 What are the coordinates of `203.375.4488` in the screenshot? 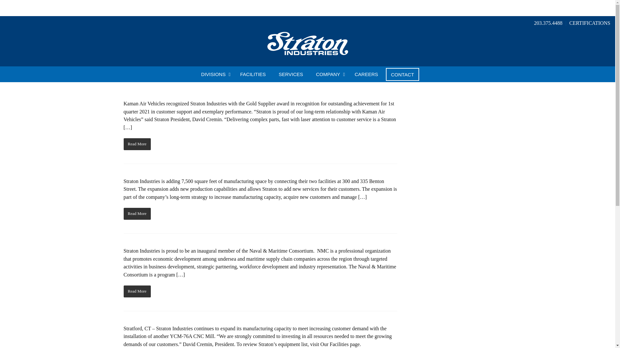 It's located at (214, 74).